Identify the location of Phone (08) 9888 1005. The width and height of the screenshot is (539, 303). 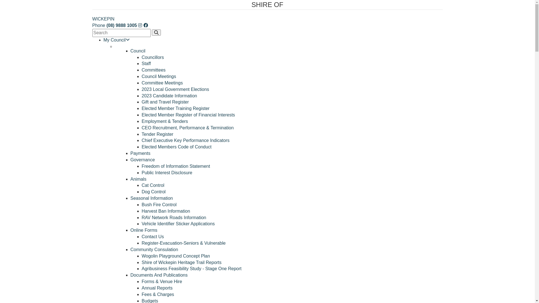
(115, 25).